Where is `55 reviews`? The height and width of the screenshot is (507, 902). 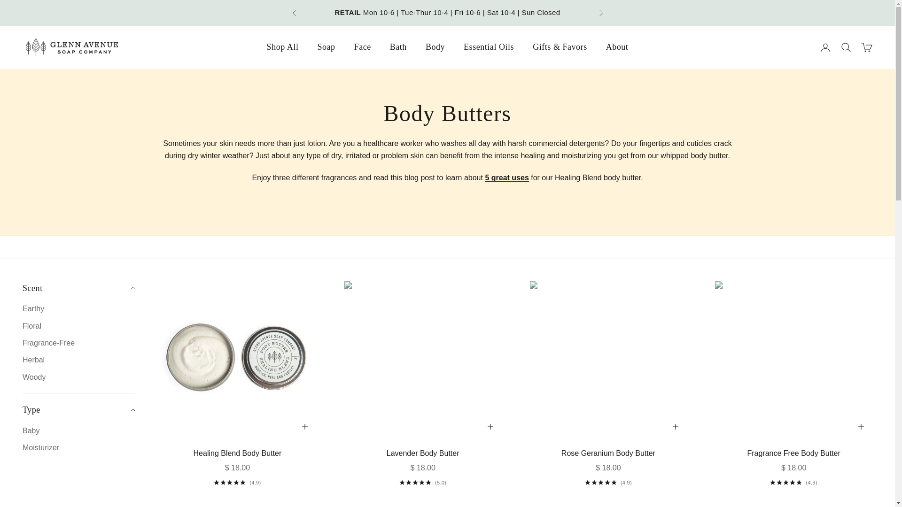 55 reviews is located at coordinates (793, 482).